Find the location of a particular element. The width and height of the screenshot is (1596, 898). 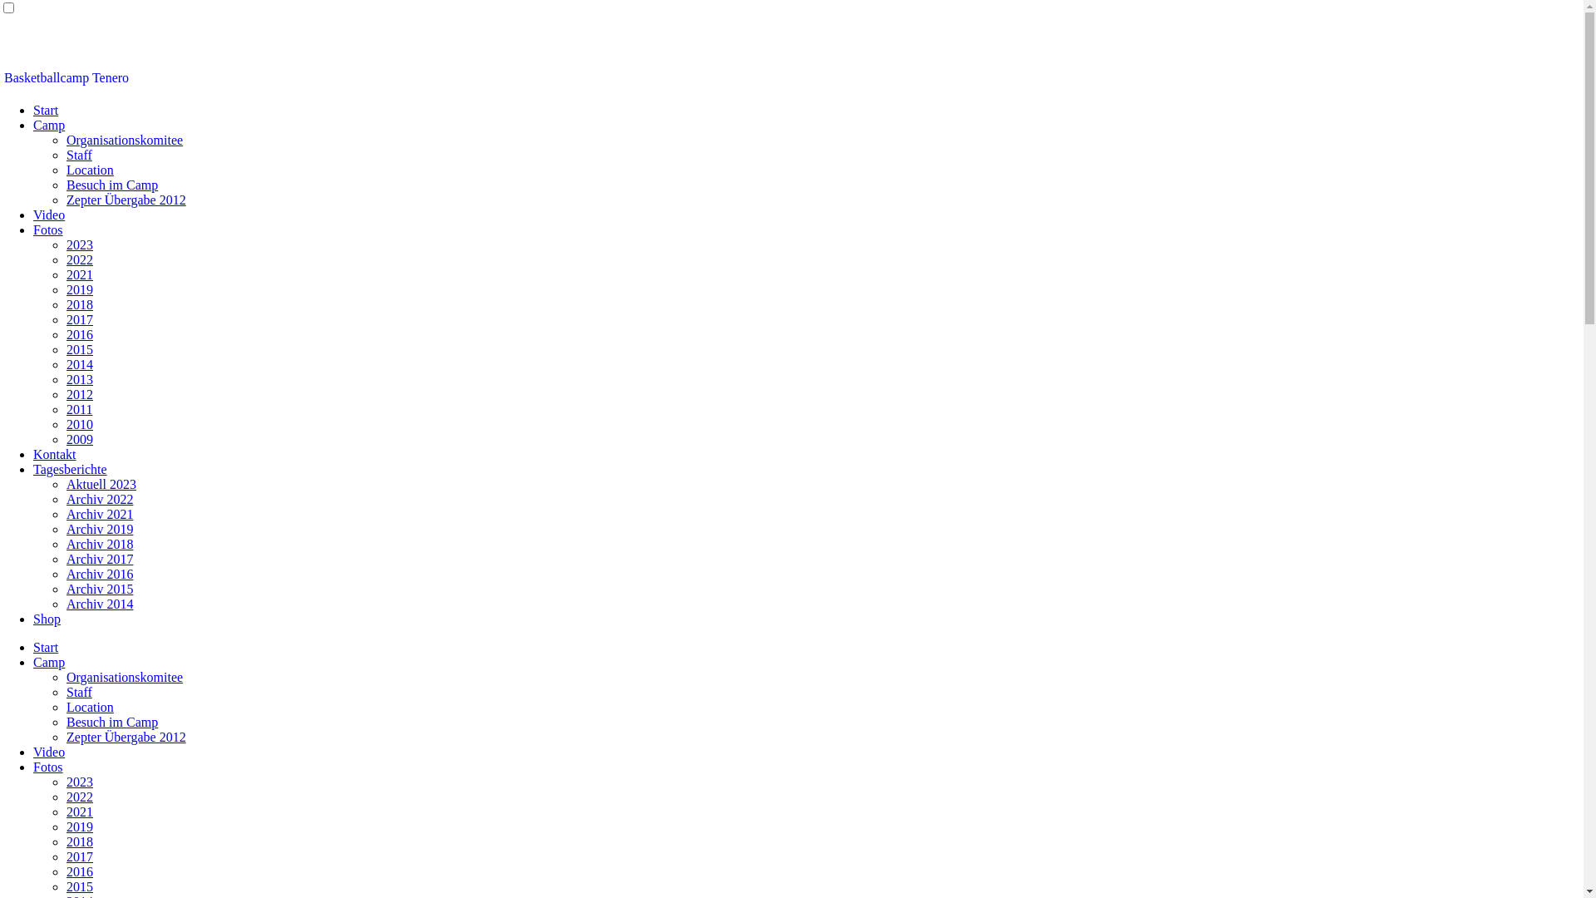

Location is located at coordinates (90, 170).